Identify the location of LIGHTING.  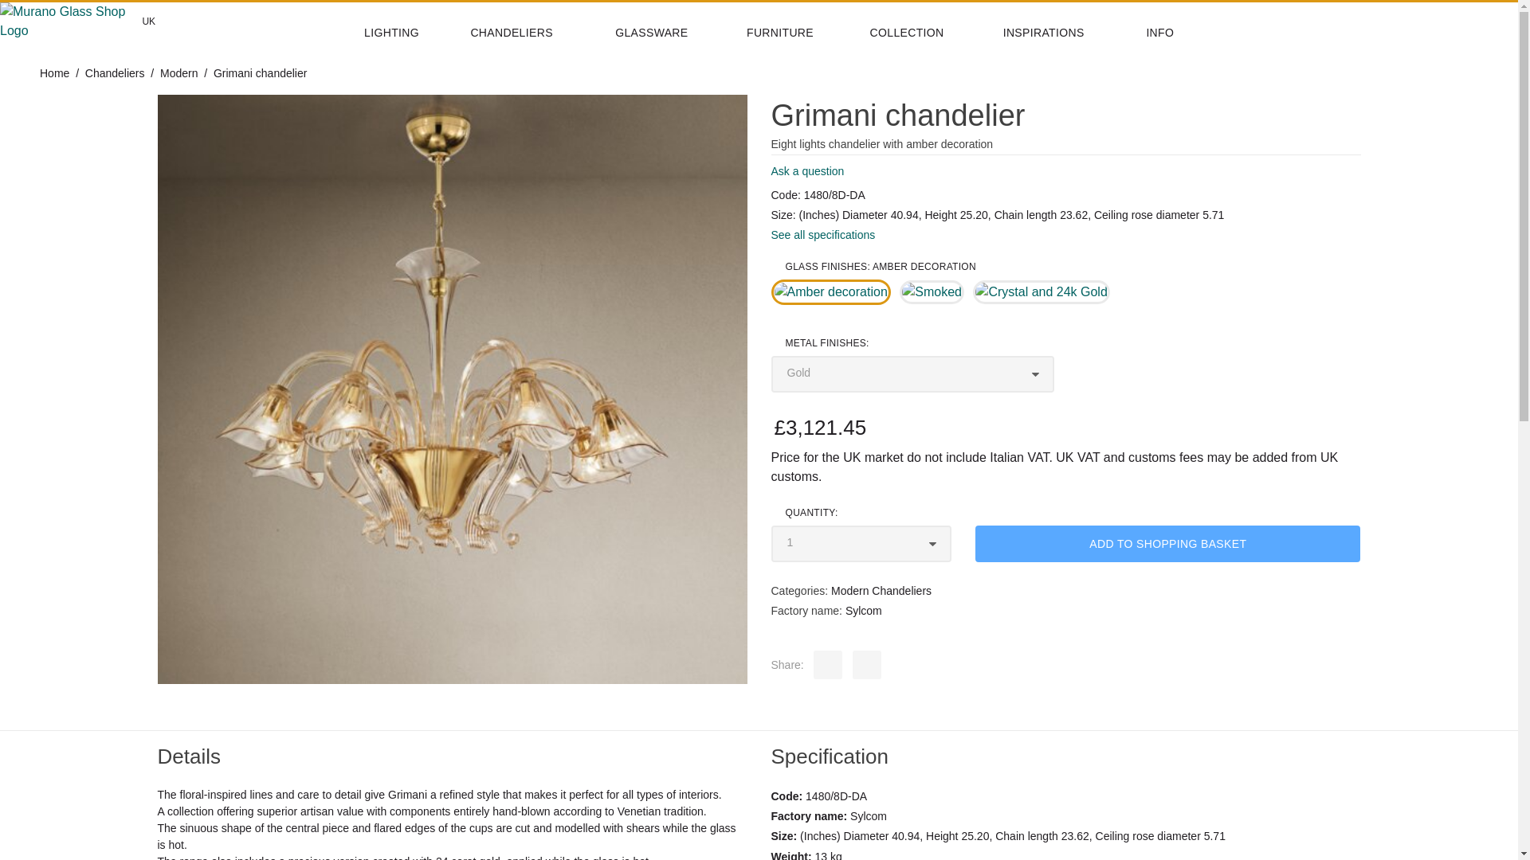
(406, 33).